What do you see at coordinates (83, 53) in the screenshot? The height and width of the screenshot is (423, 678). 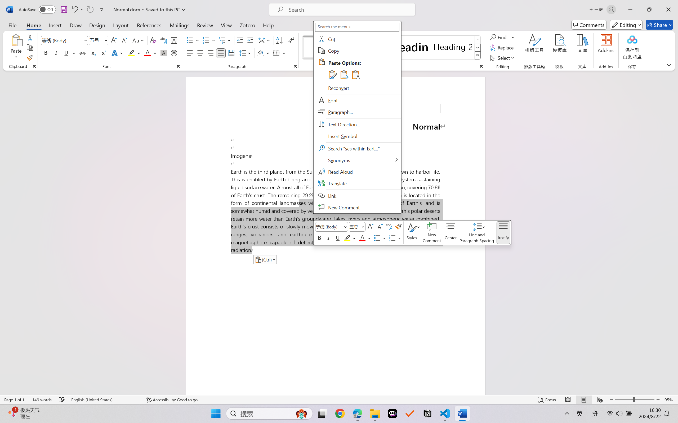 I see `Strikethrough` at bounding box center [83, 53].